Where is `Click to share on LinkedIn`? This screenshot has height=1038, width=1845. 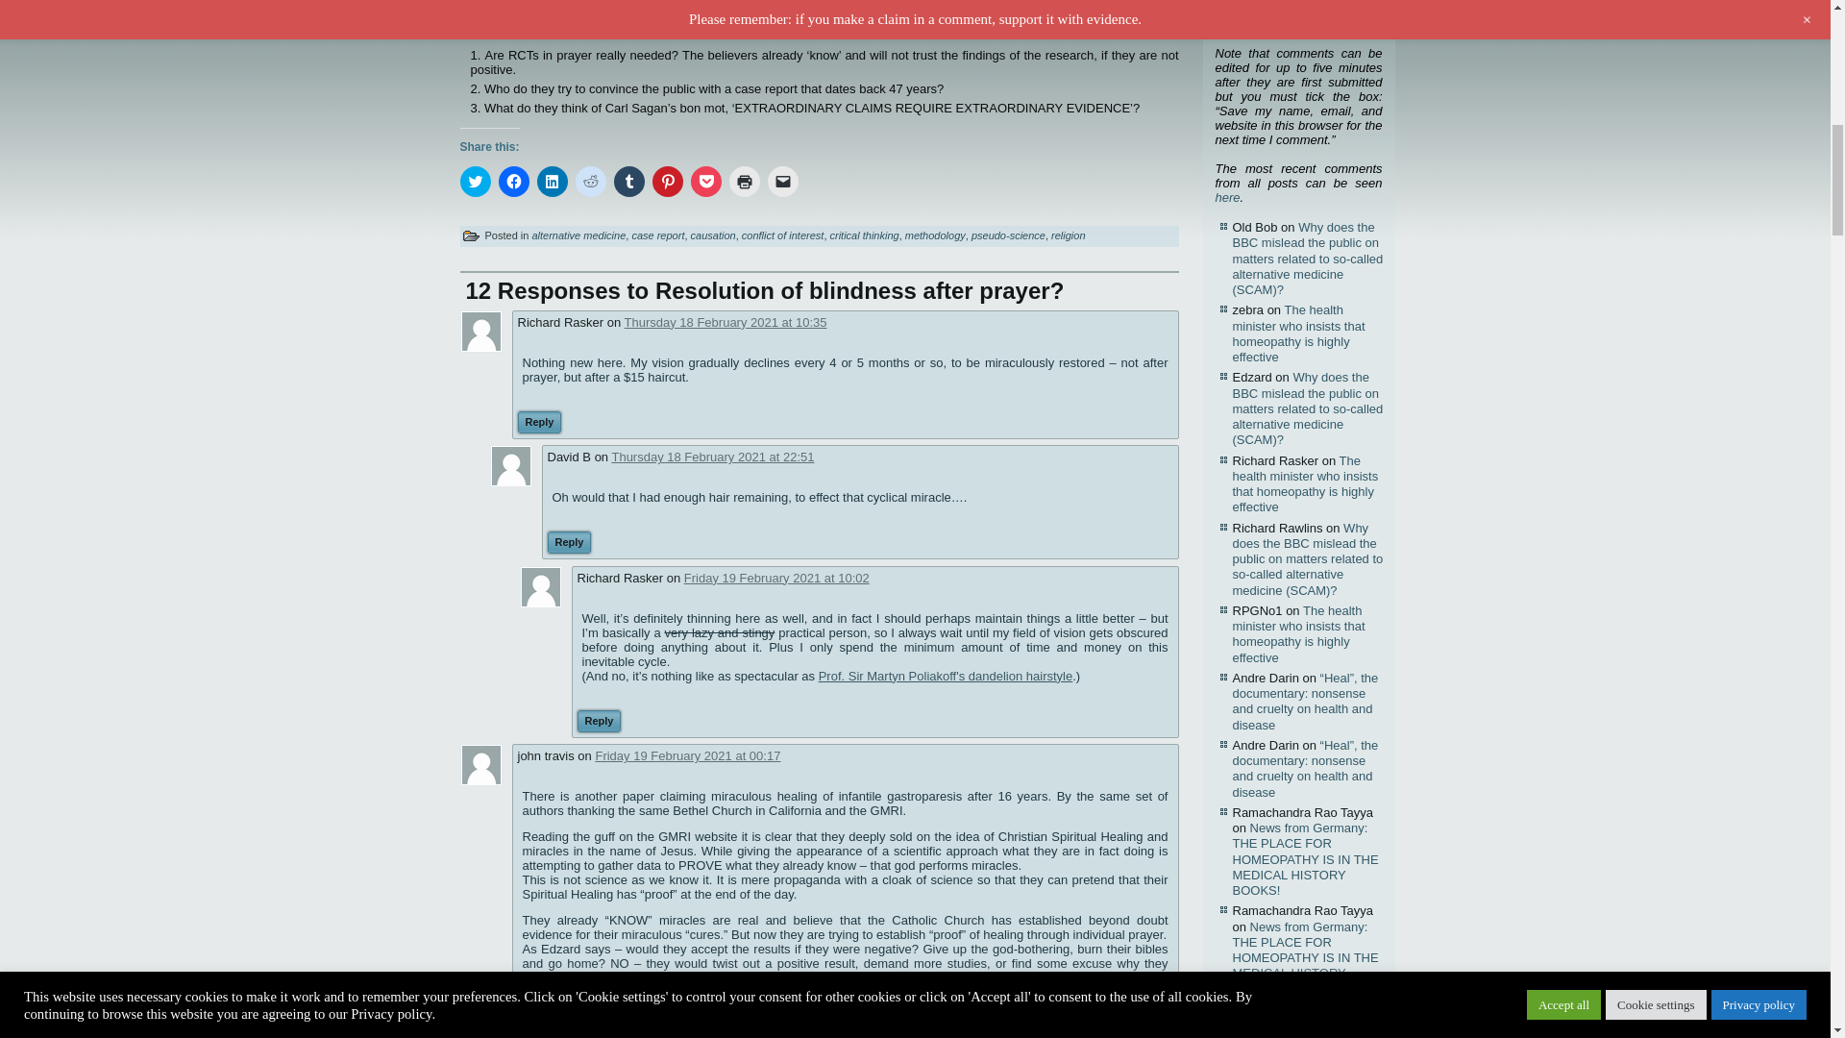
Click to share on LinkedIn is located at coordinates (552, 181).